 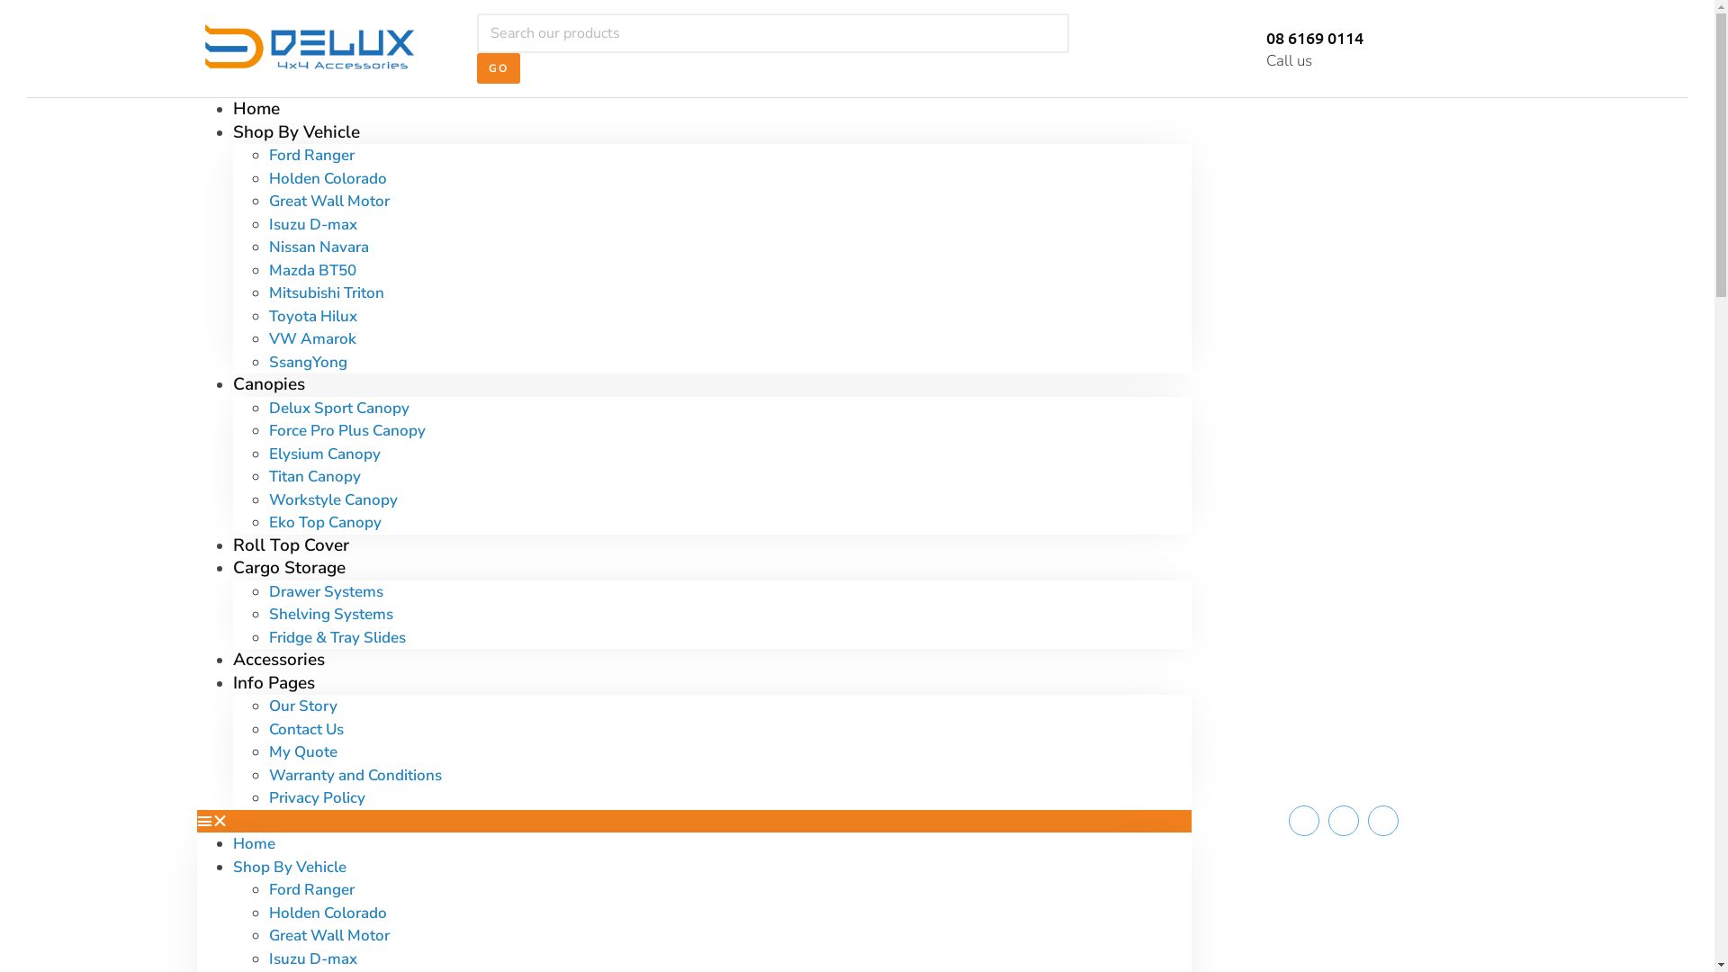 What do you see at coordinates (311, 889) in the screenshot?
I see `Ford Ranger` at bounding box center [311, 889].